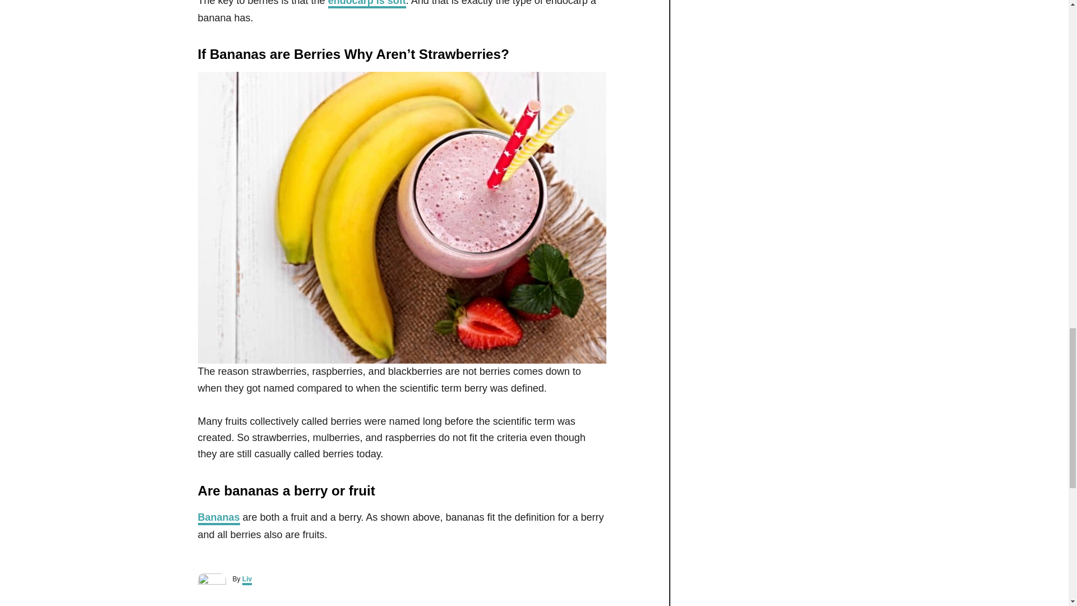  I want to click on endocarp is soft, so click(367, 4).